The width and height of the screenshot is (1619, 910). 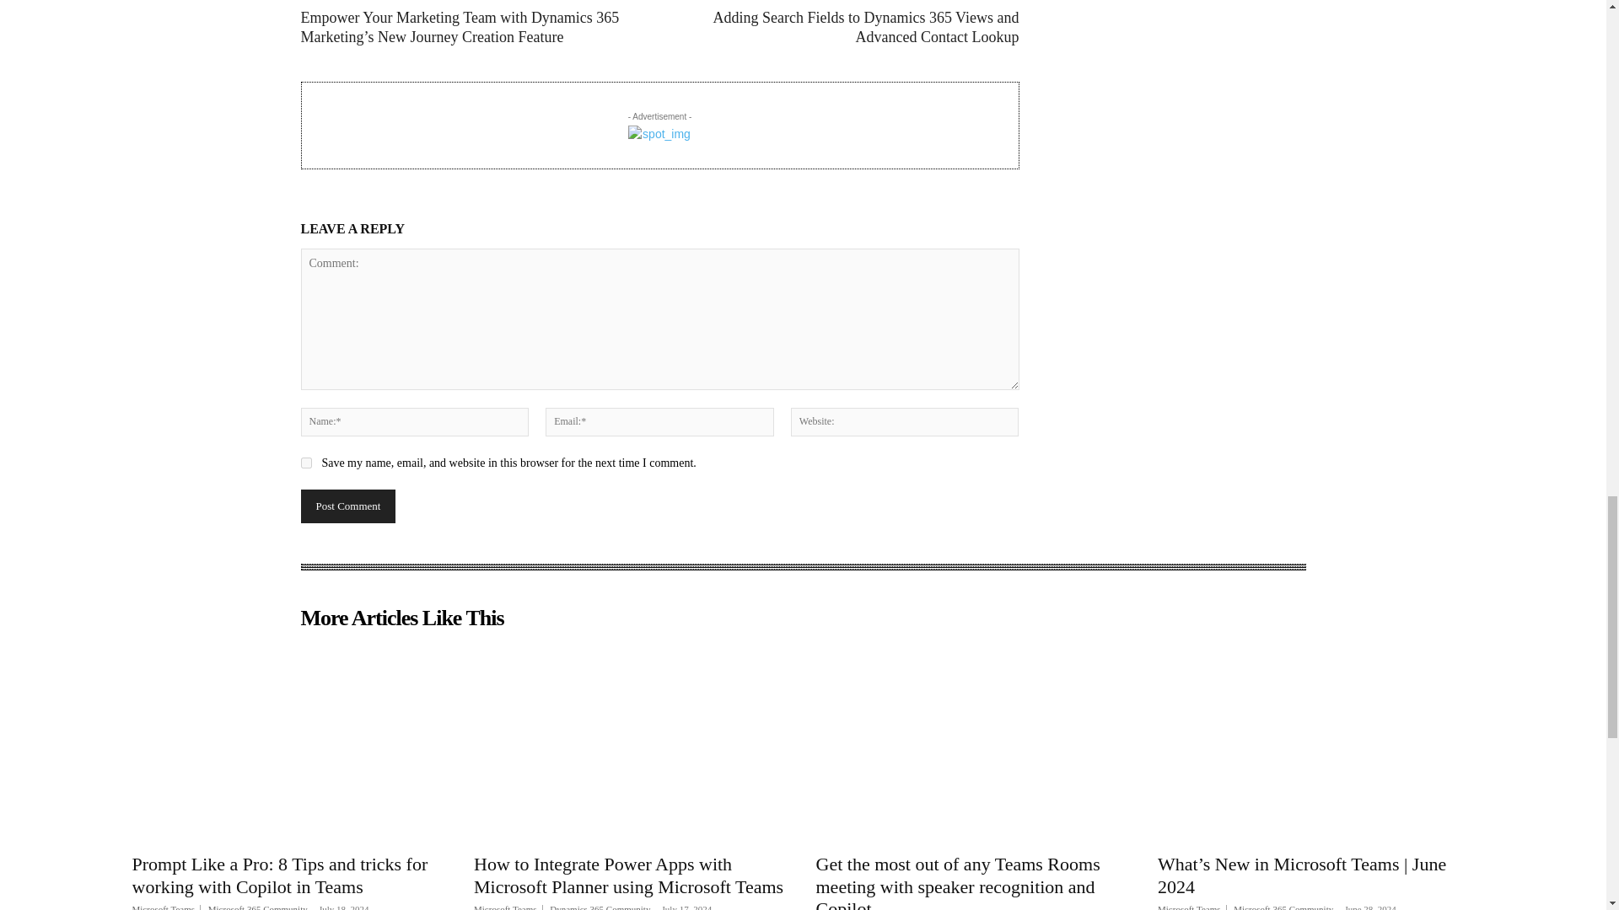 What do you see at coordinates (305, 463) in the screenshot?
I see `yes` at bounding box center [305, 463].